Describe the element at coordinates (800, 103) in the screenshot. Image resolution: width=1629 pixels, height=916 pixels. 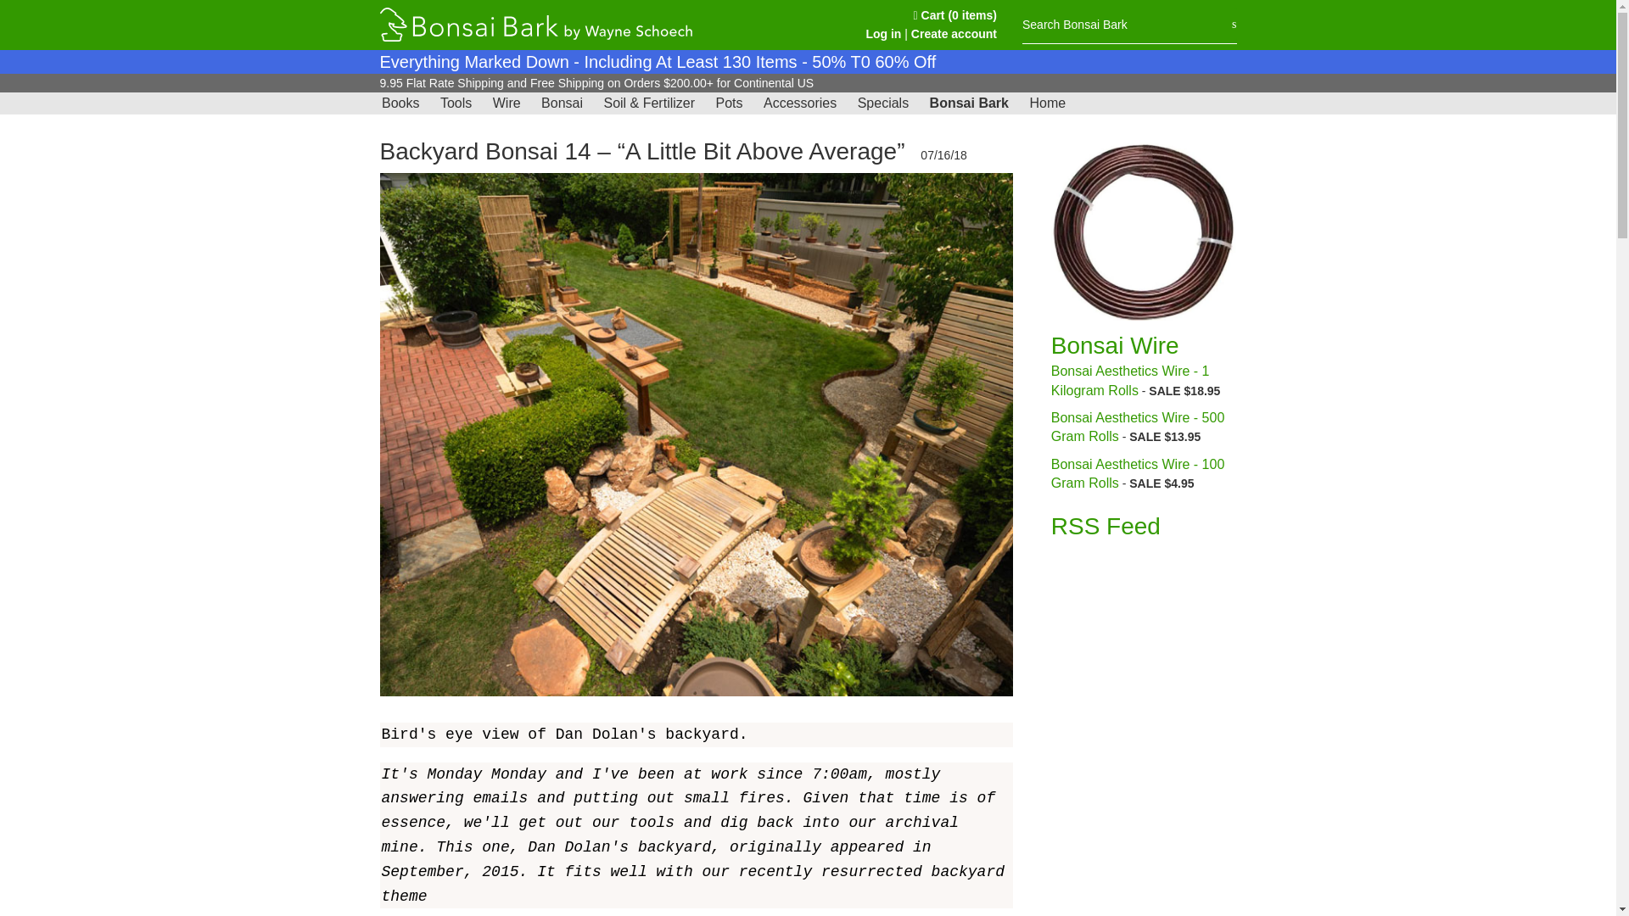
I see `Accessories` at that location.